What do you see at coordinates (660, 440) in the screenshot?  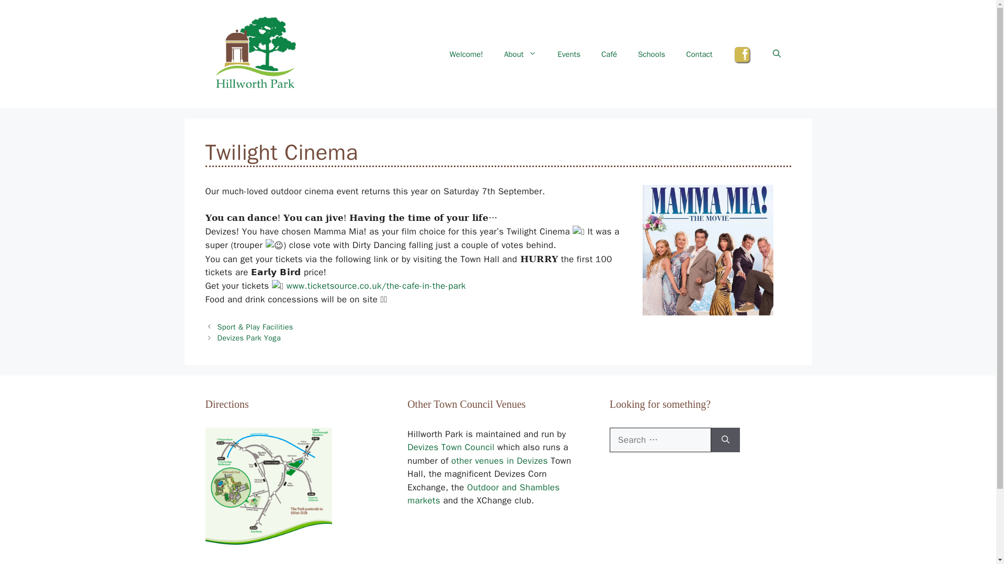 I see `Search for:` at bounding box center [660, 440].